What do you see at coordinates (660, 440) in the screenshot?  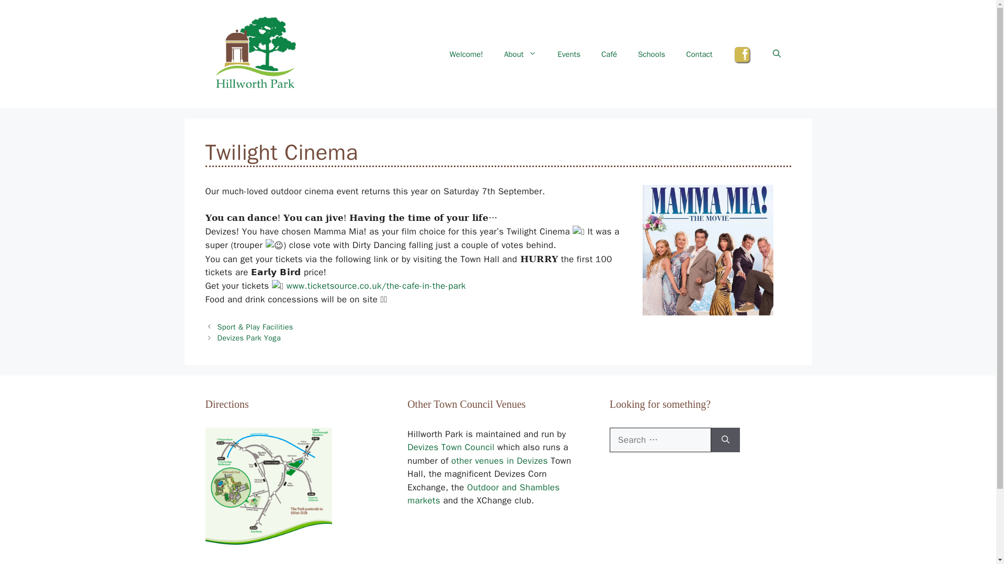 I see `Search for:` at bounding box center [660, 440].